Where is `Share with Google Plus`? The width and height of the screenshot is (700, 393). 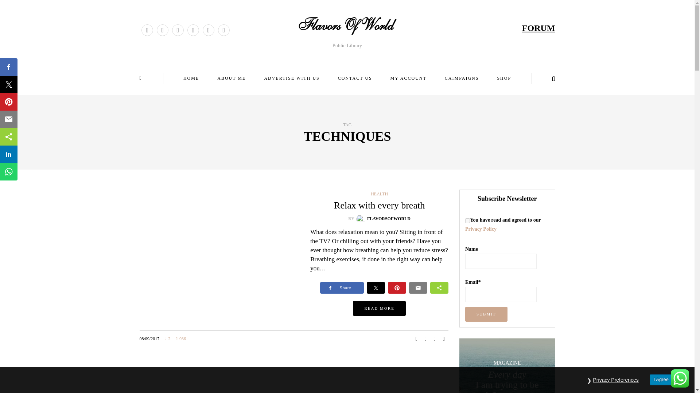 Share with Google Plus is located at coordinates (435, 339).